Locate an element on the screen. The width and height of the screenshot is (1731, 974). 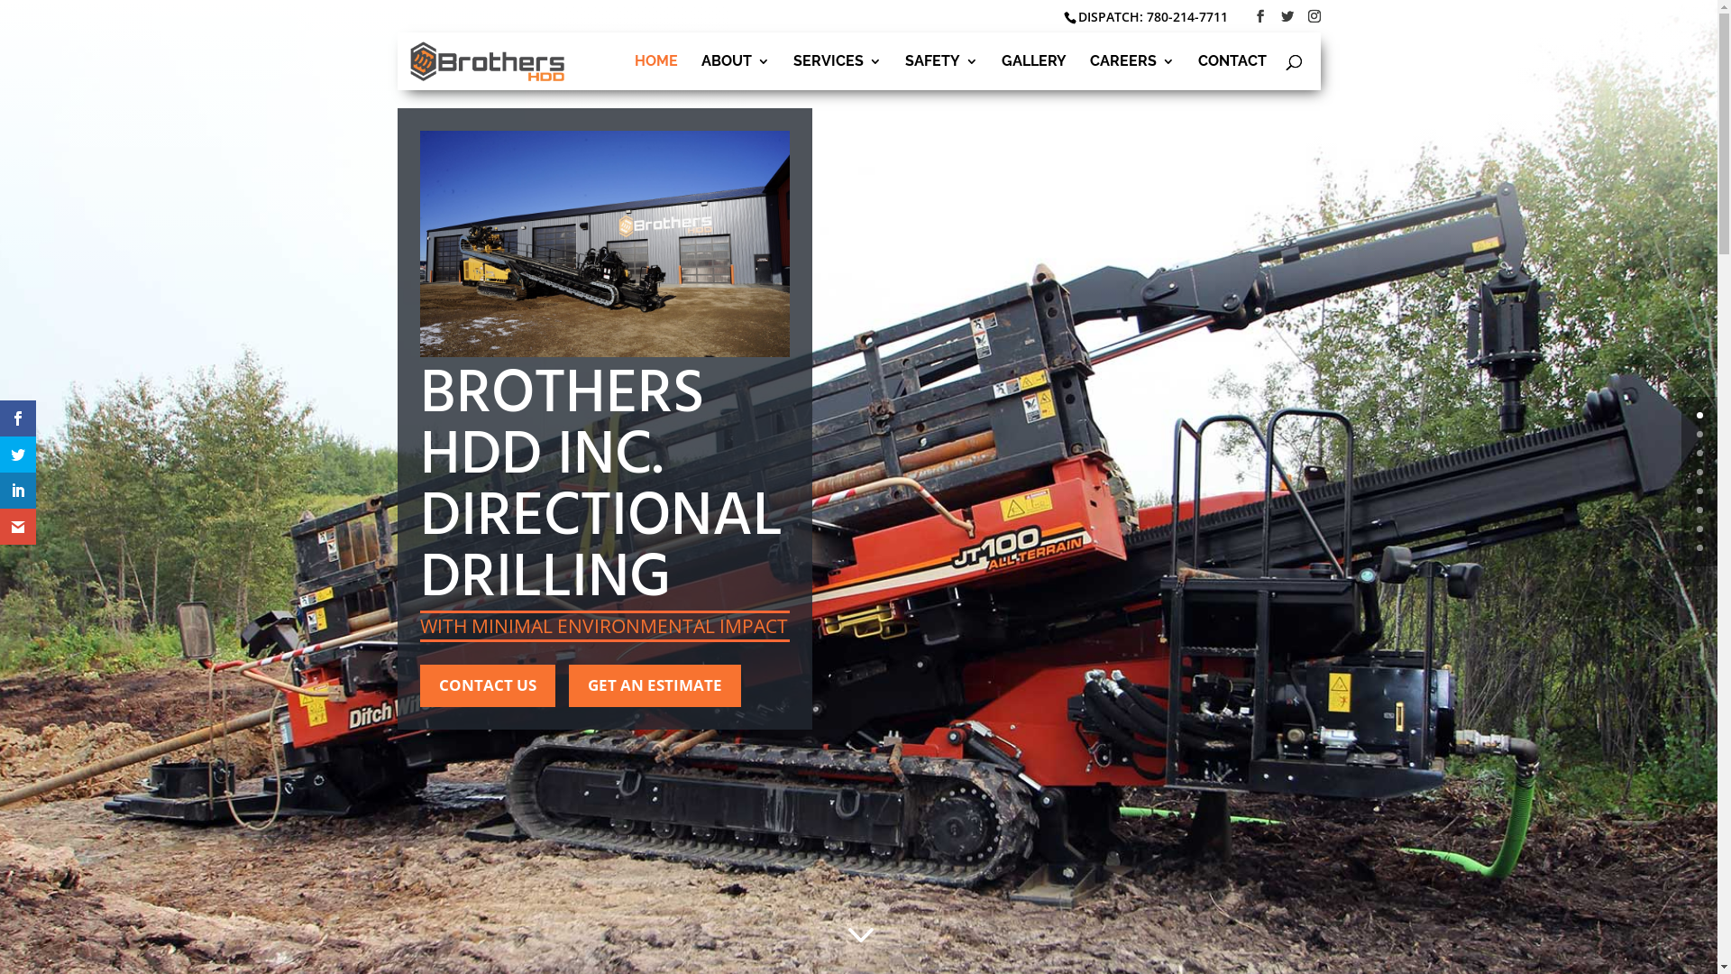
7 is located at coordinates (1700, 548).